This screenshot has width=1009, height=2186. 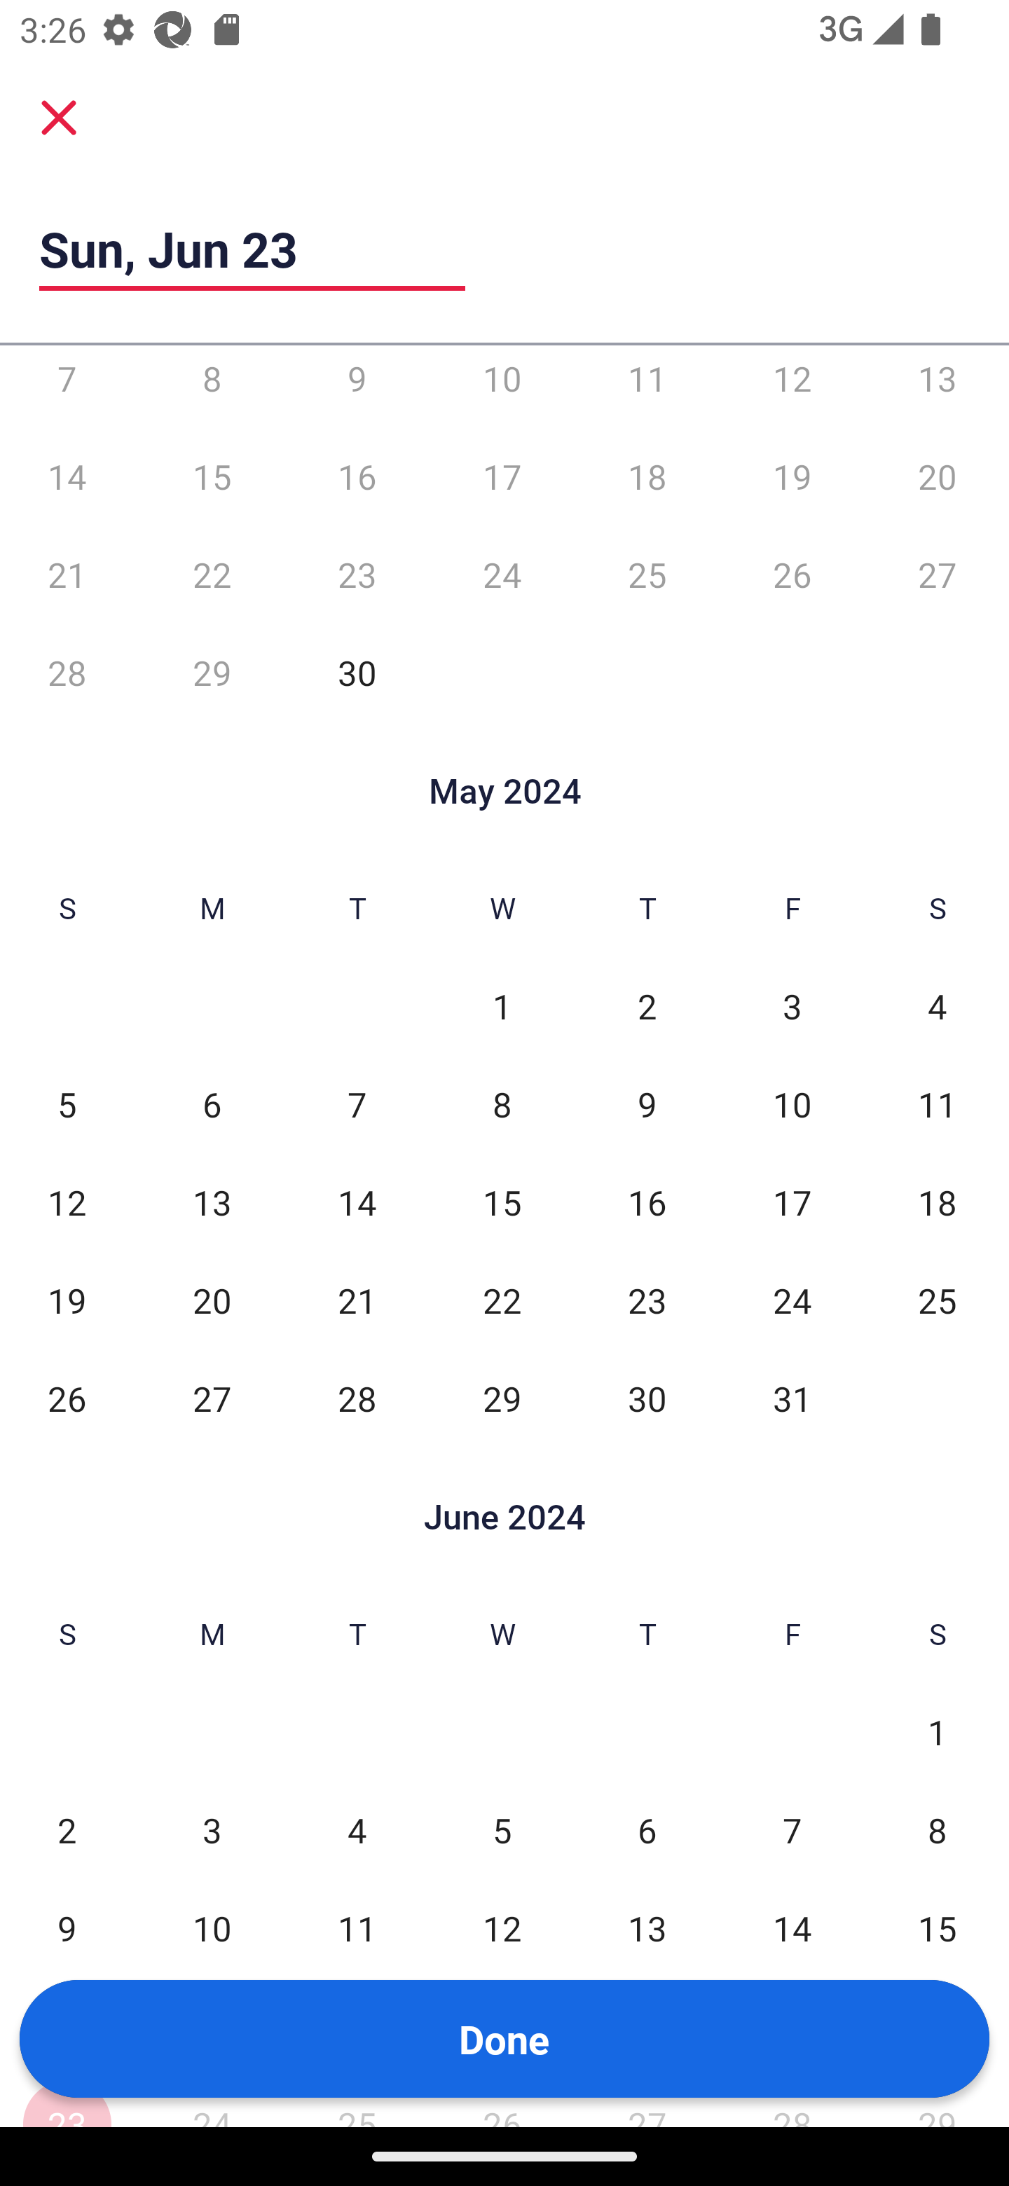 I want to click on 19 Sun, May 19, Not Selected, so click(x=67, y=1299).